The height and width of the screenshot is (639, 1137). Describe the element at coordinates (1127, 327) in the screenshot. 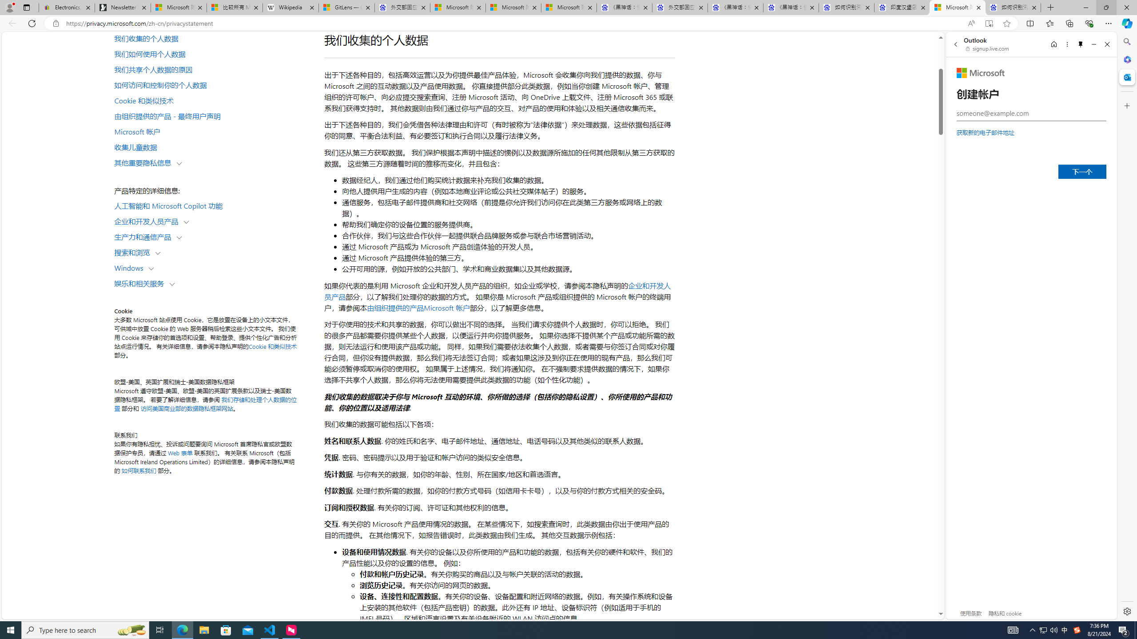

I see `Side bar` at that location.